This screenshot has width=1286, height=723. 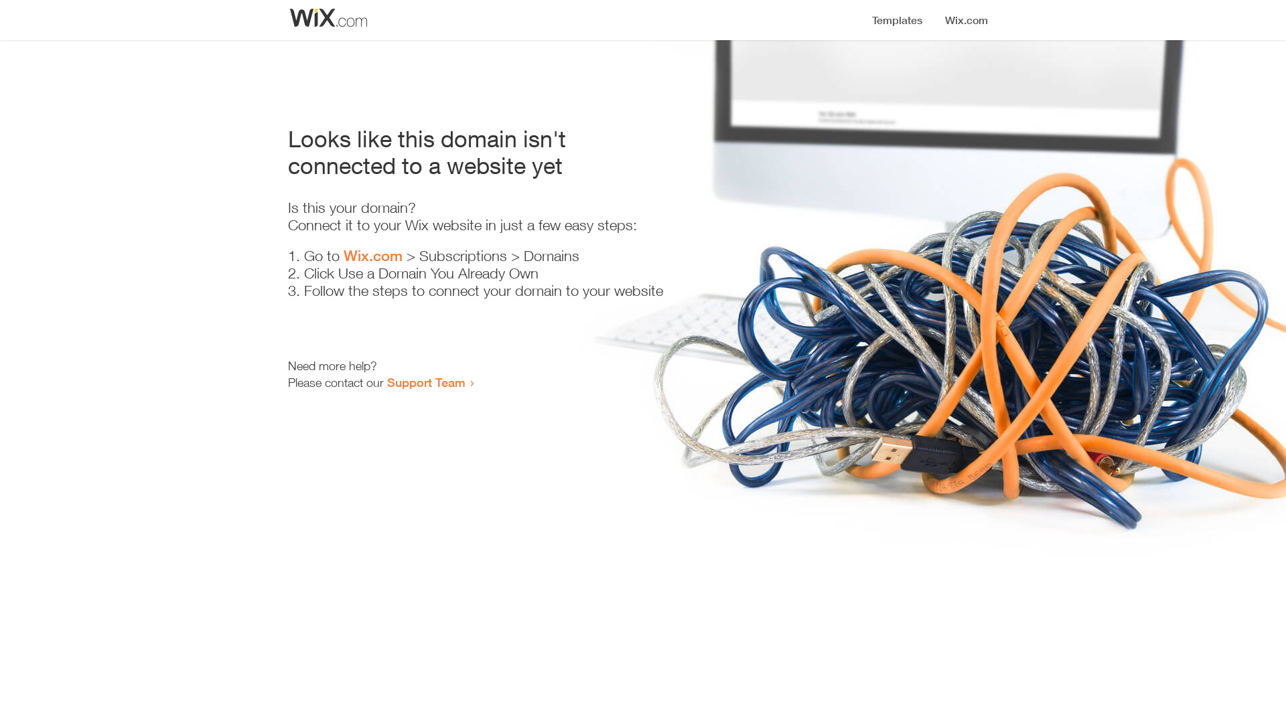 What do you see at coordinates (426, 382) in the screenshot?
I see `Support Team` at bounding box center [426, 382].